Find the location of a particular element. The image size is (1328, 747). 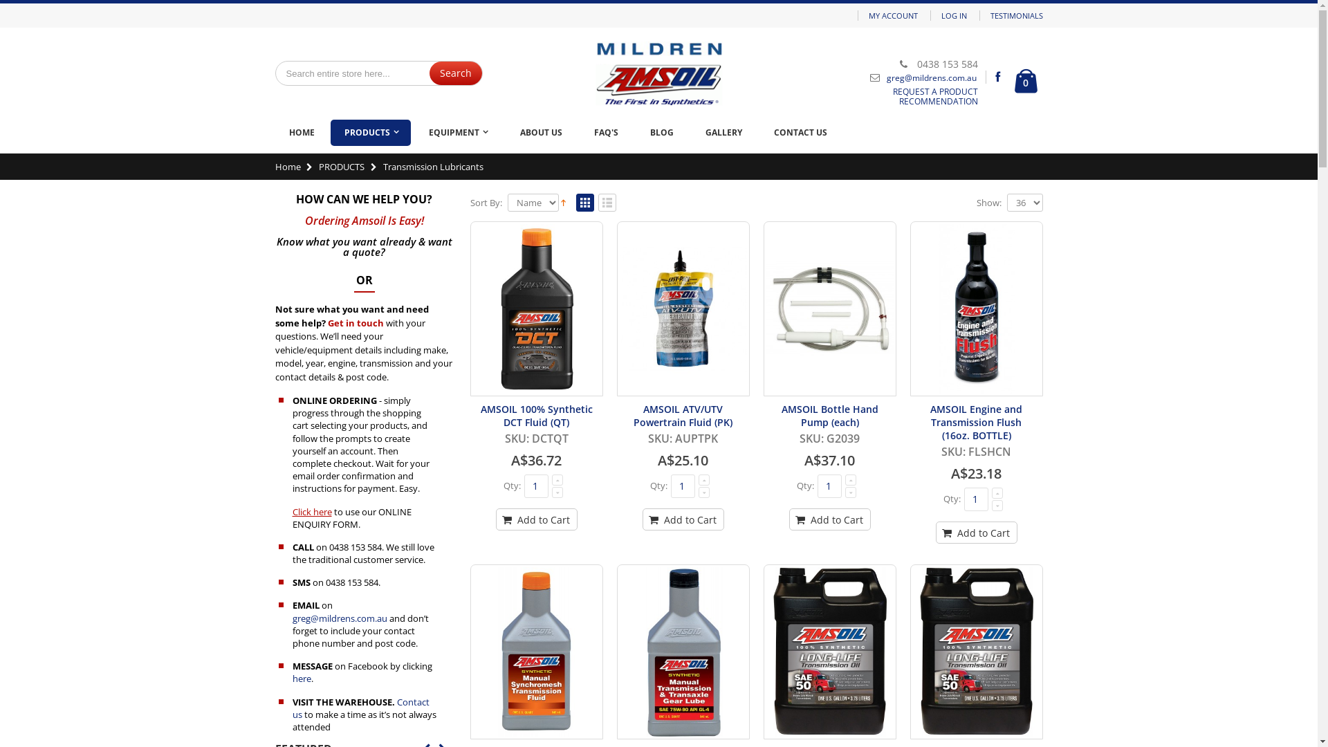

PRODUCTS is located at coordinates (342, 167).